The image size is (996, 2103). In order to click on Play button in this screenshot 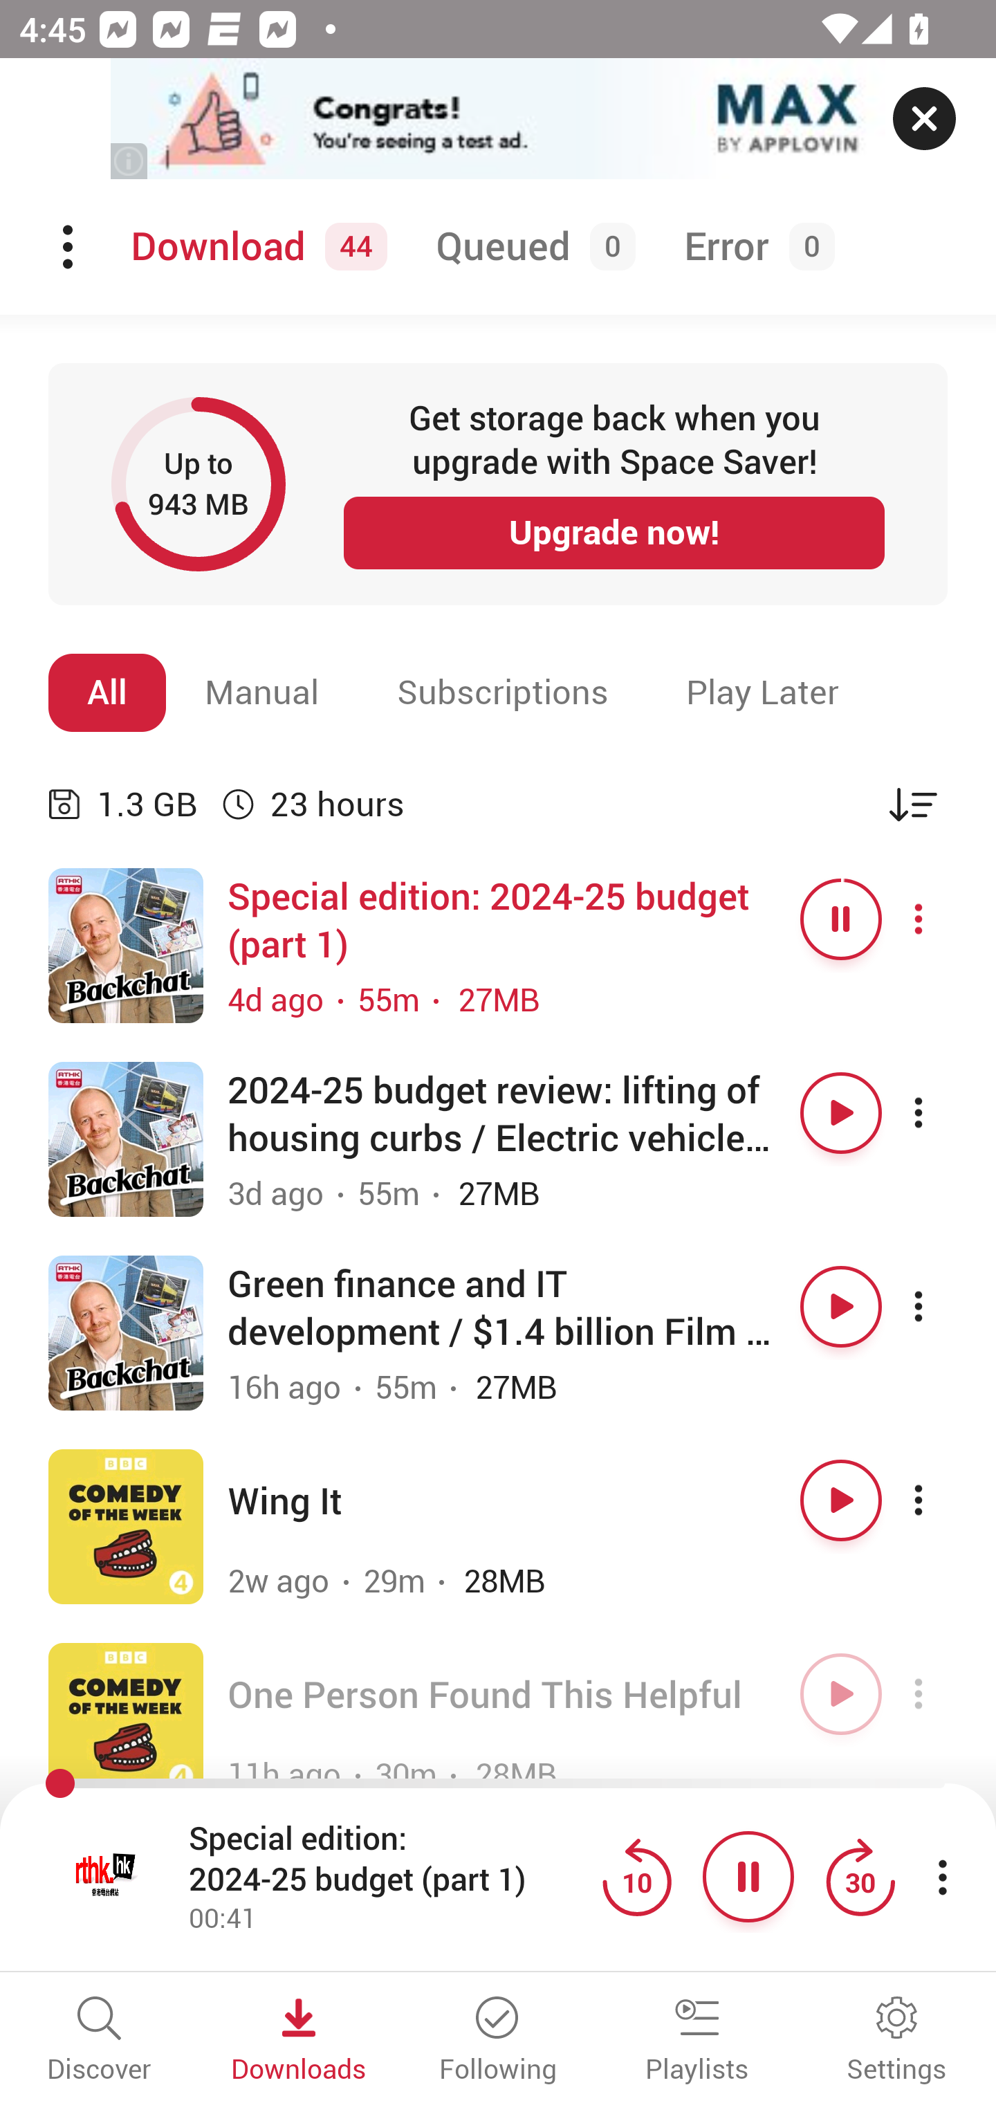, I will do `click(841, 1693)`.